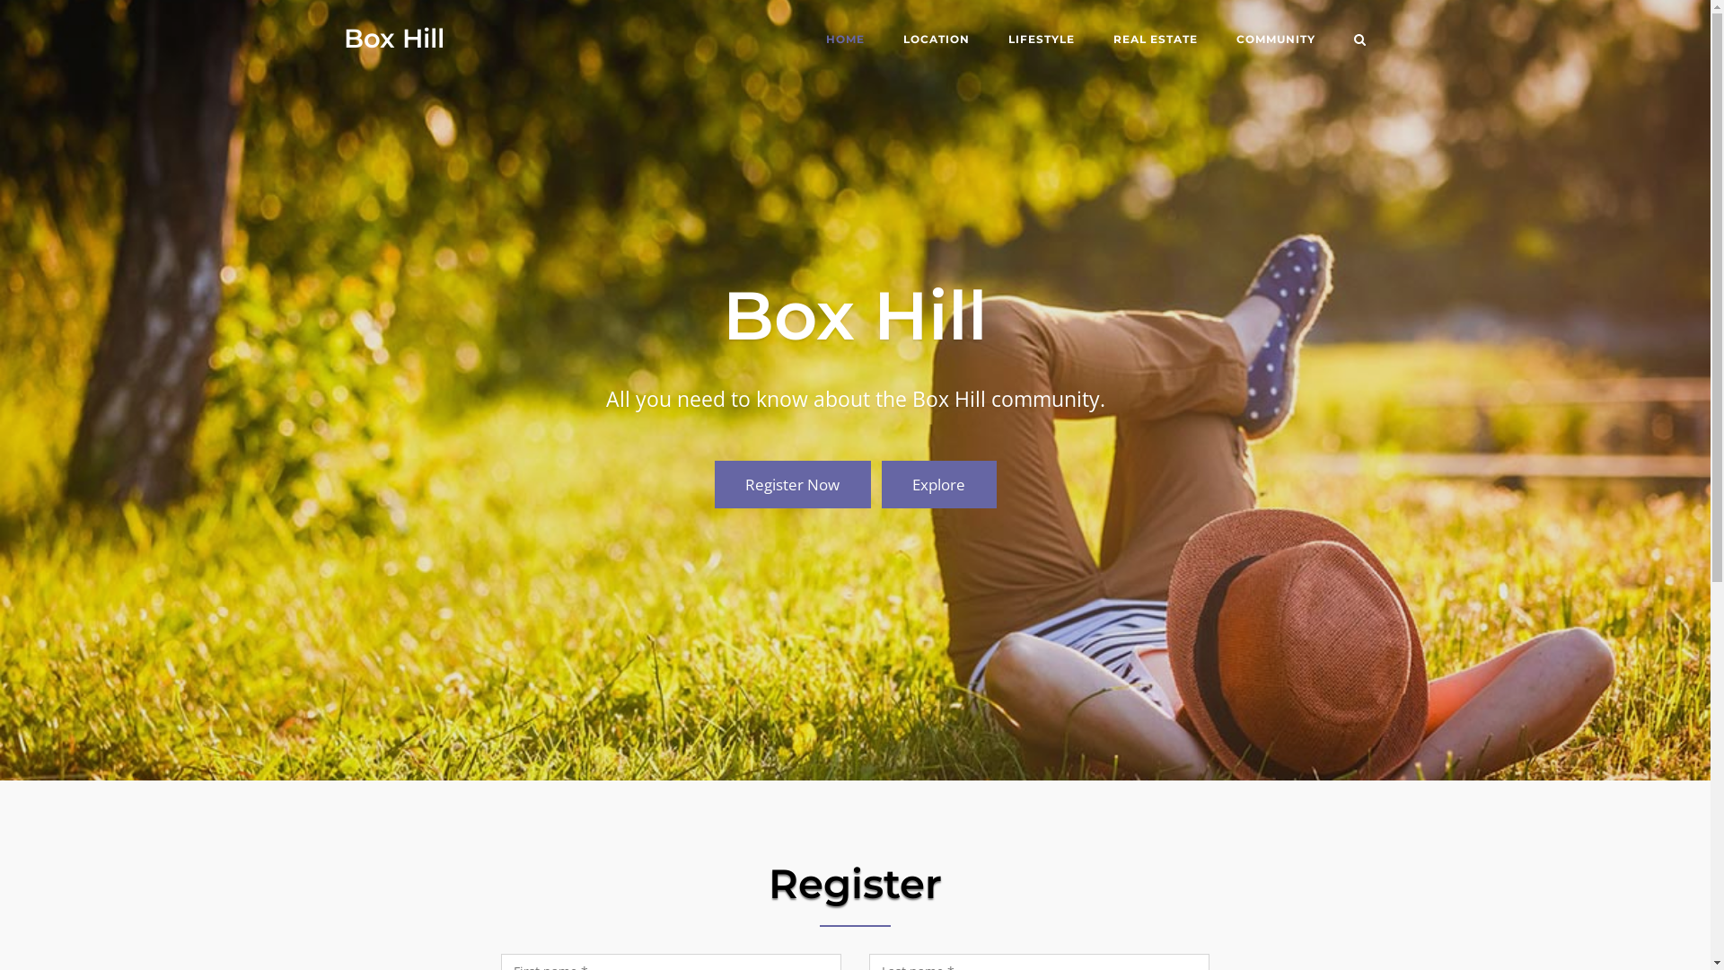 Image resolution: width=1724 pixels, height=970 pixels. Describe the element at coordinates (939, 485) in the screenshot. I see `Explore` at that location.